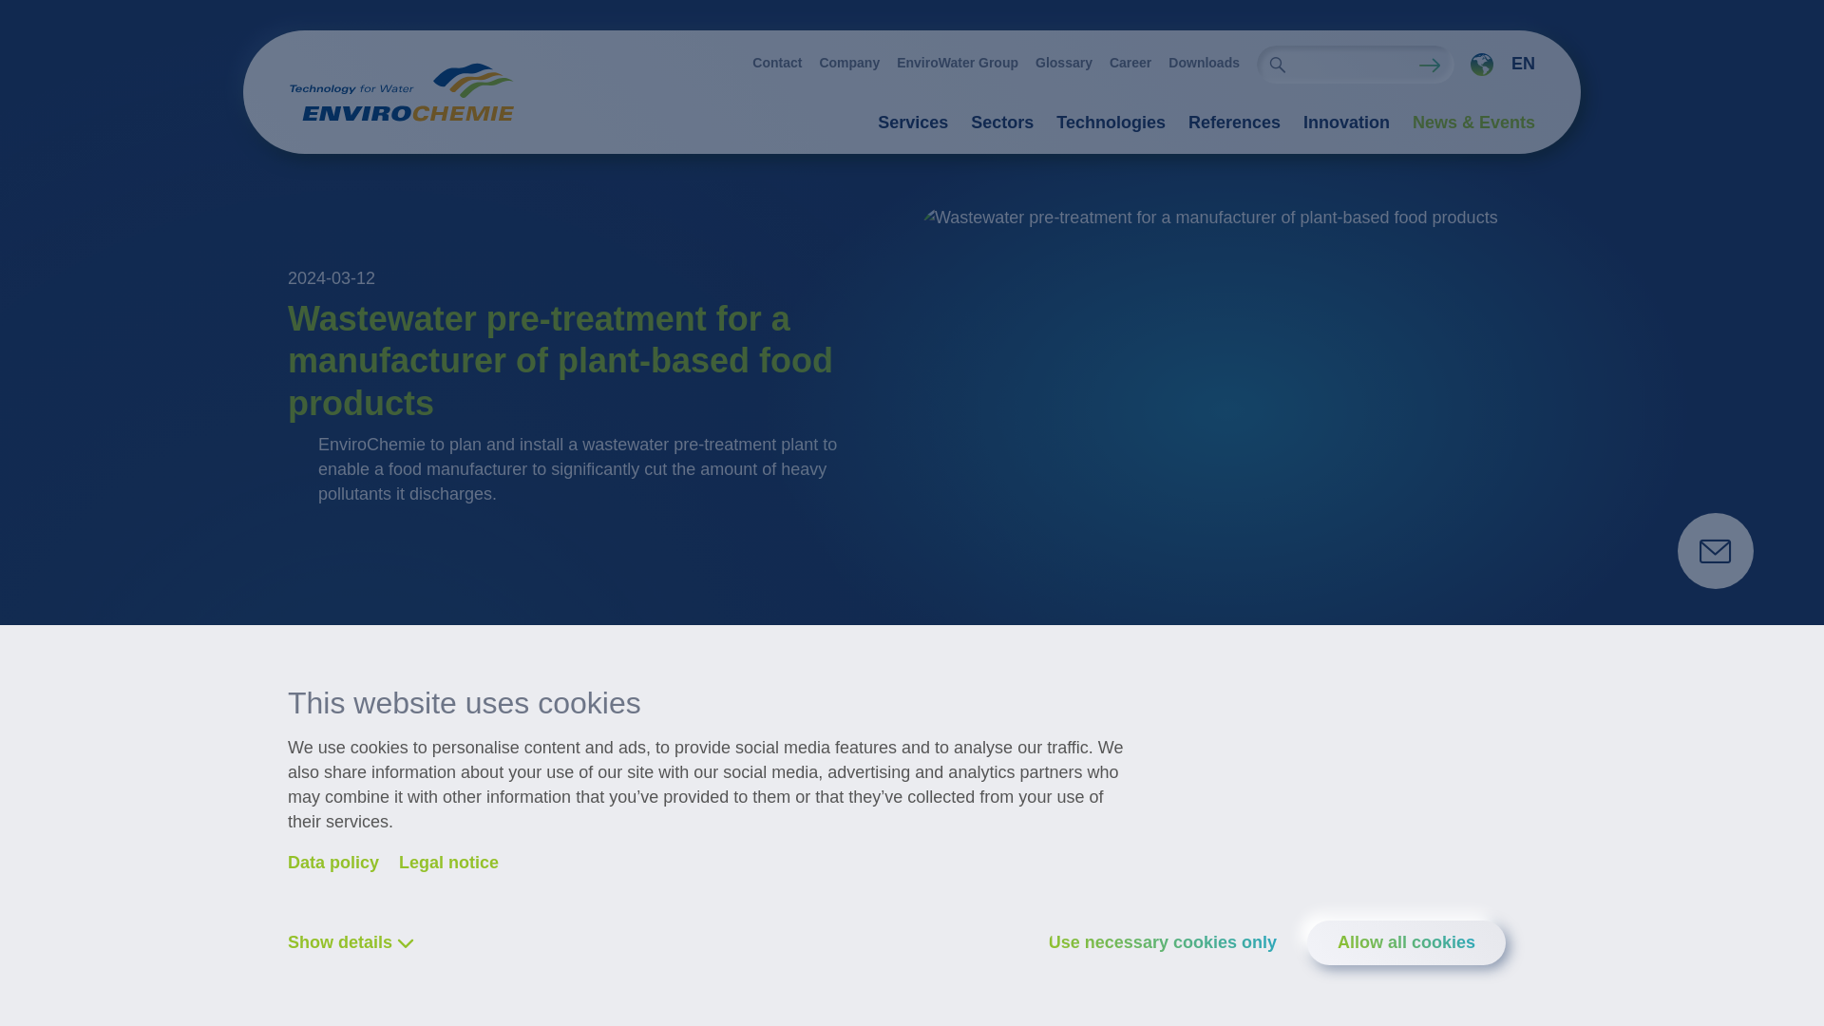 The image size is (1824, 1026). I want to click on Show details, so click(353, 942).